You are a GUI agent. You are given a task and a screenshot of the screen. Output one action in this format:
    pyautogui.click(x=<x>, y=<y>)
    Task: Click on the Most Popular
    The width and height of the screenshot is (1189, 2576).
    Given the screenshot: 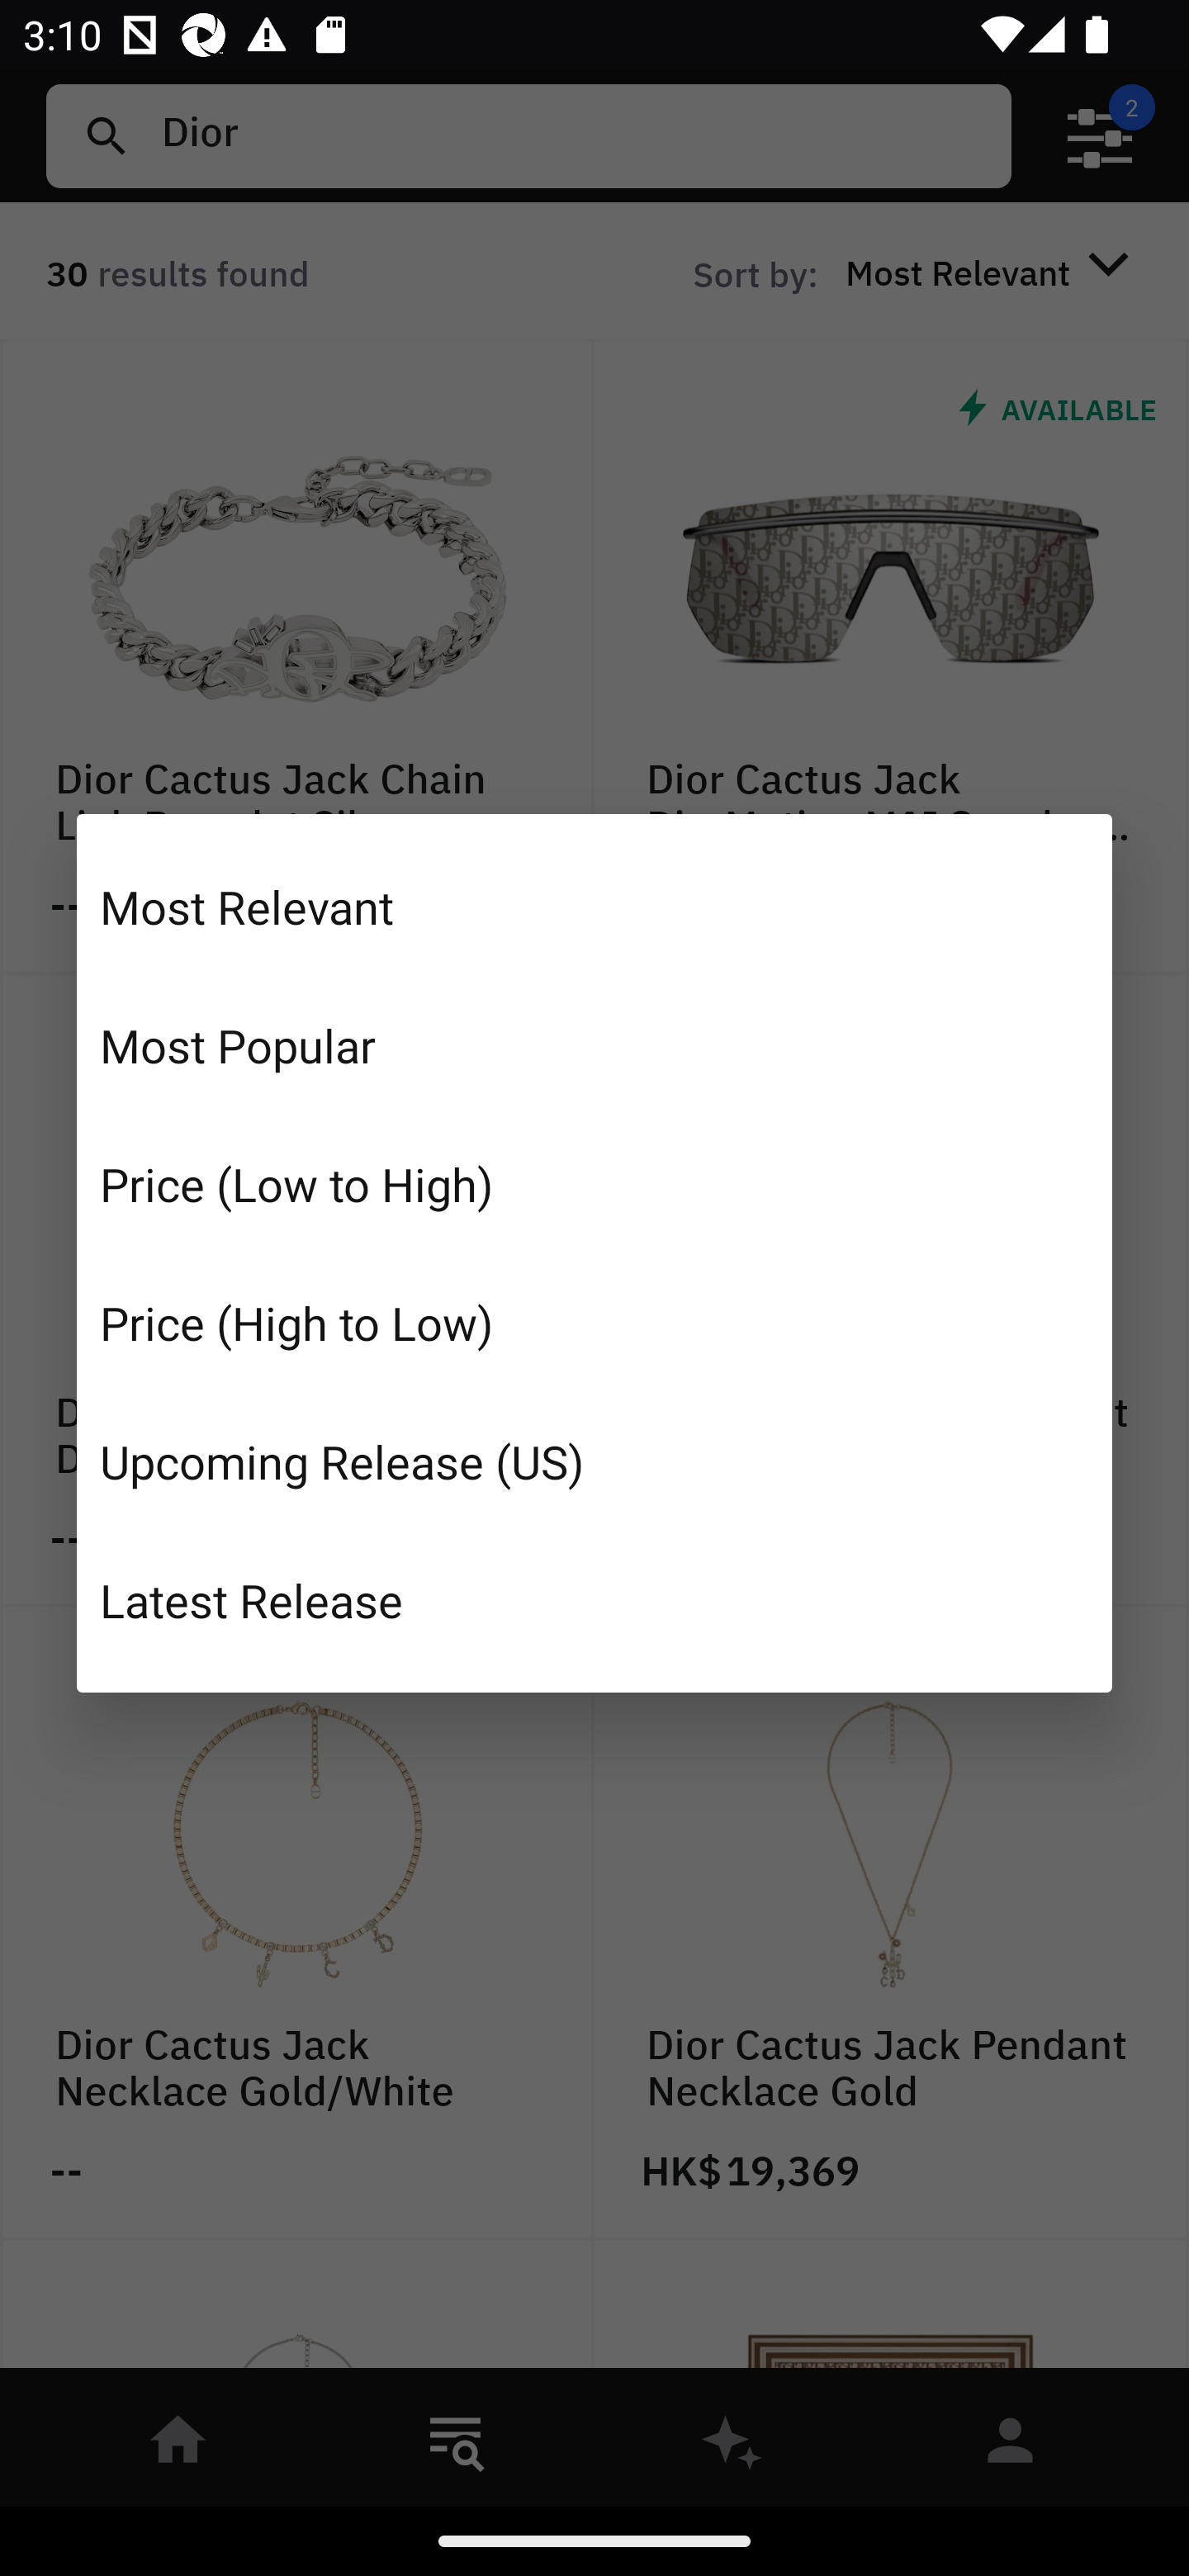 What is the action you would take?
    pyautogui.click(x=594, y=1045)
    